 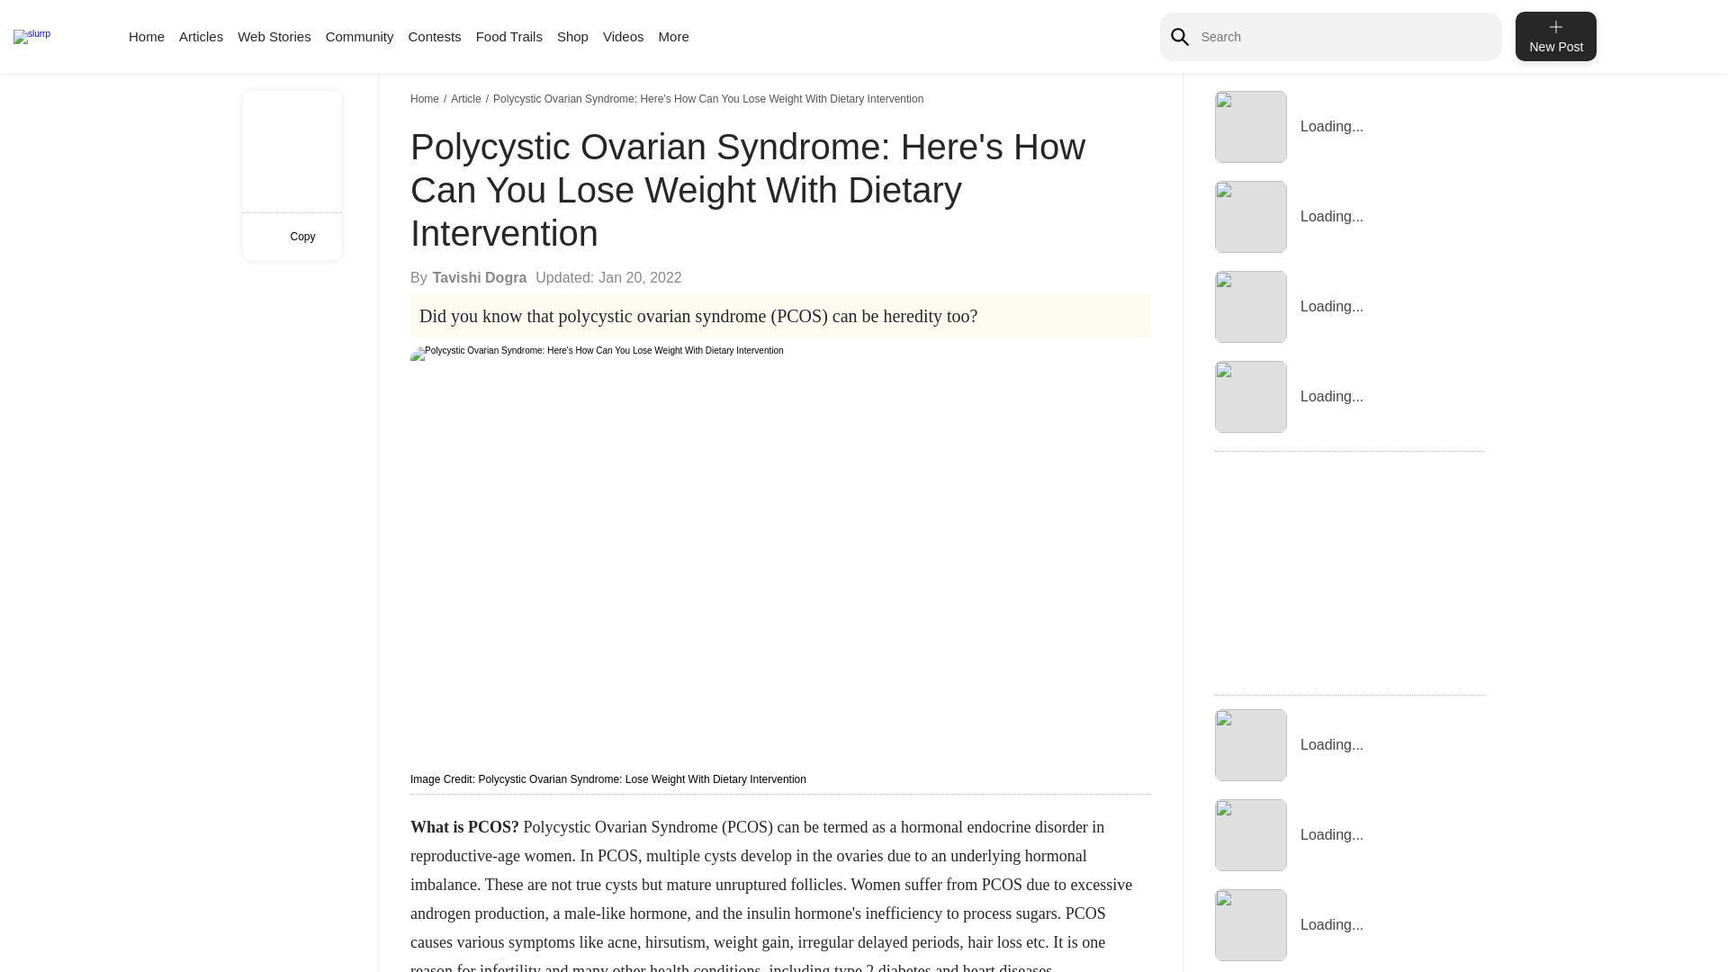 What do you see at coordinates (1555, 36) in the screenshot?
I see `New Post` at bounding box center [1555, 36].